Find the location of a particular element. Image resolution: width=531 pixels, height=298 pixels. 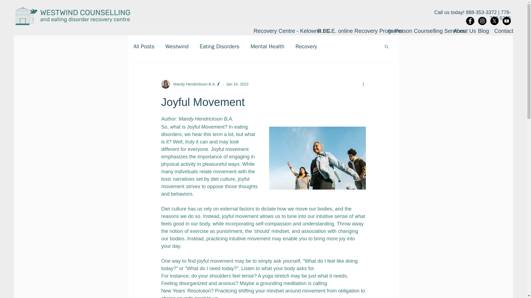

R.I.S.E. online Recovery Programs is located at coordinates (348, 31).